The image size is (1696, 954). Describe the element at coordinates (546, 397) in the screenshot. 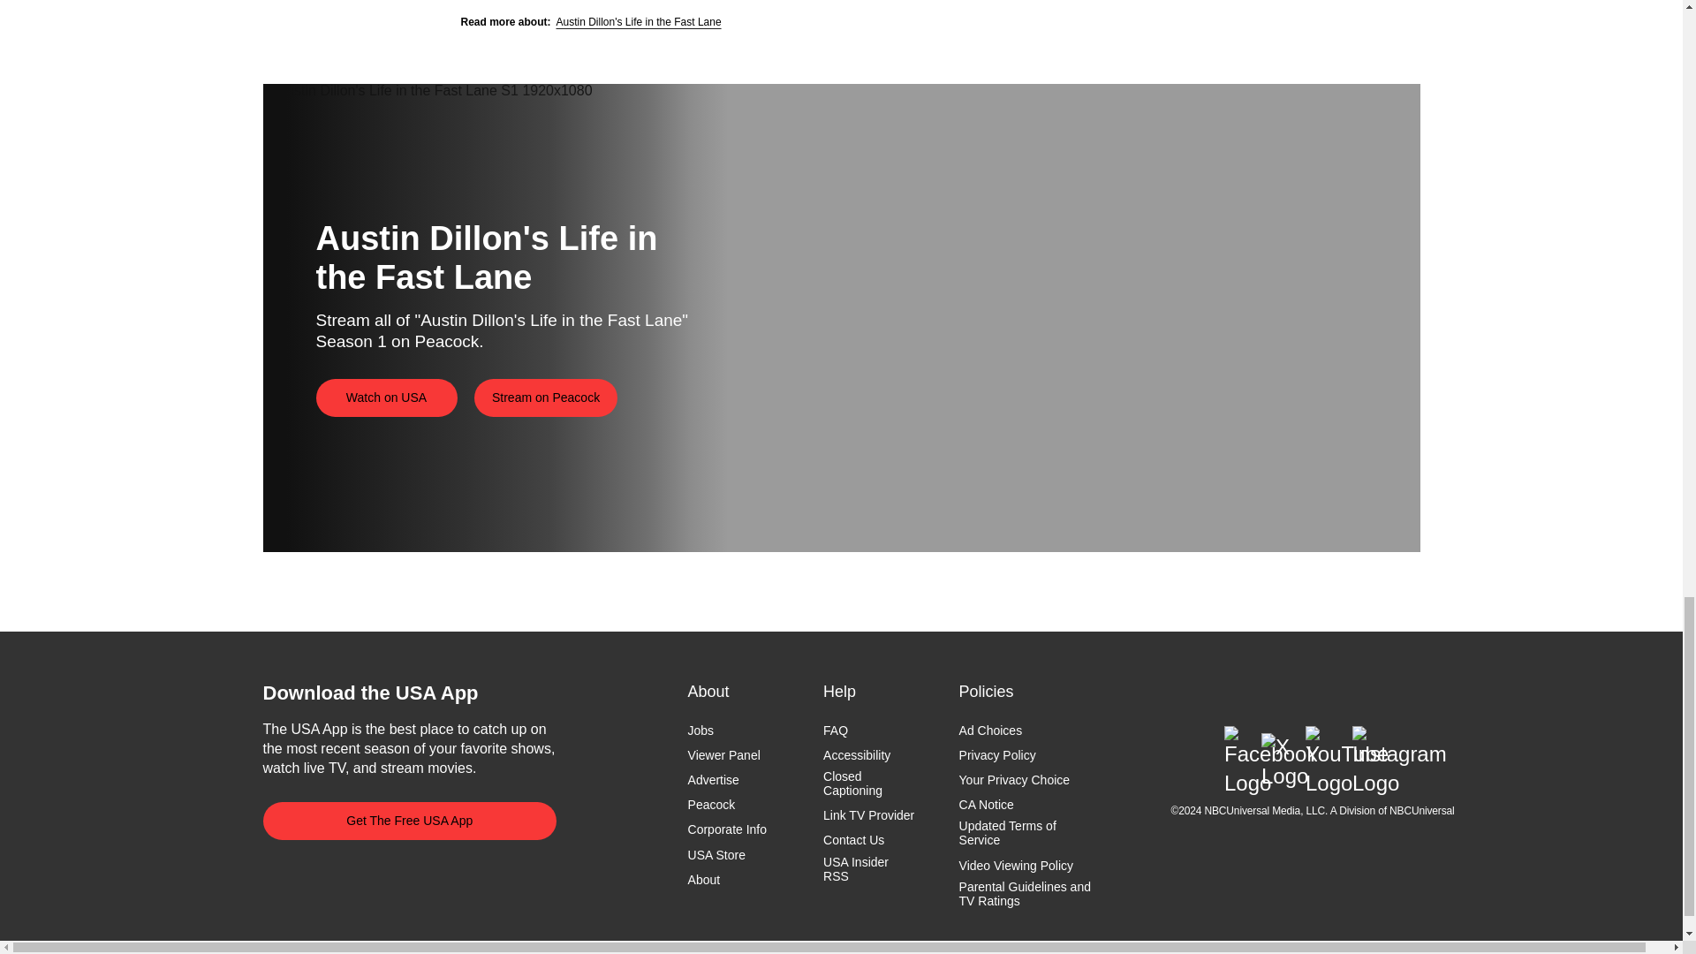

I see `Stream on Peacock` at that location.